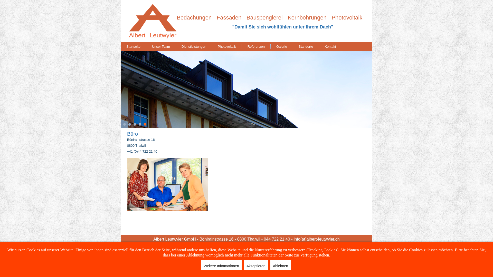 The image size is (493, 277). Describe the element at coordinates (212, 245) in the screenshot. I see `Impressum` at that location.